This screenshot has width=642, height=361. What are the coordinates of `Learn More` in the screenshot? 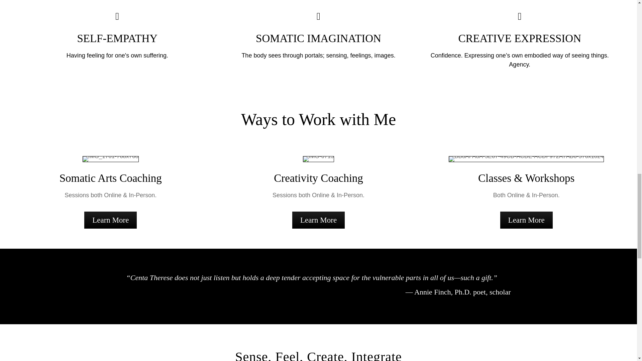 It's located at (110, 220).